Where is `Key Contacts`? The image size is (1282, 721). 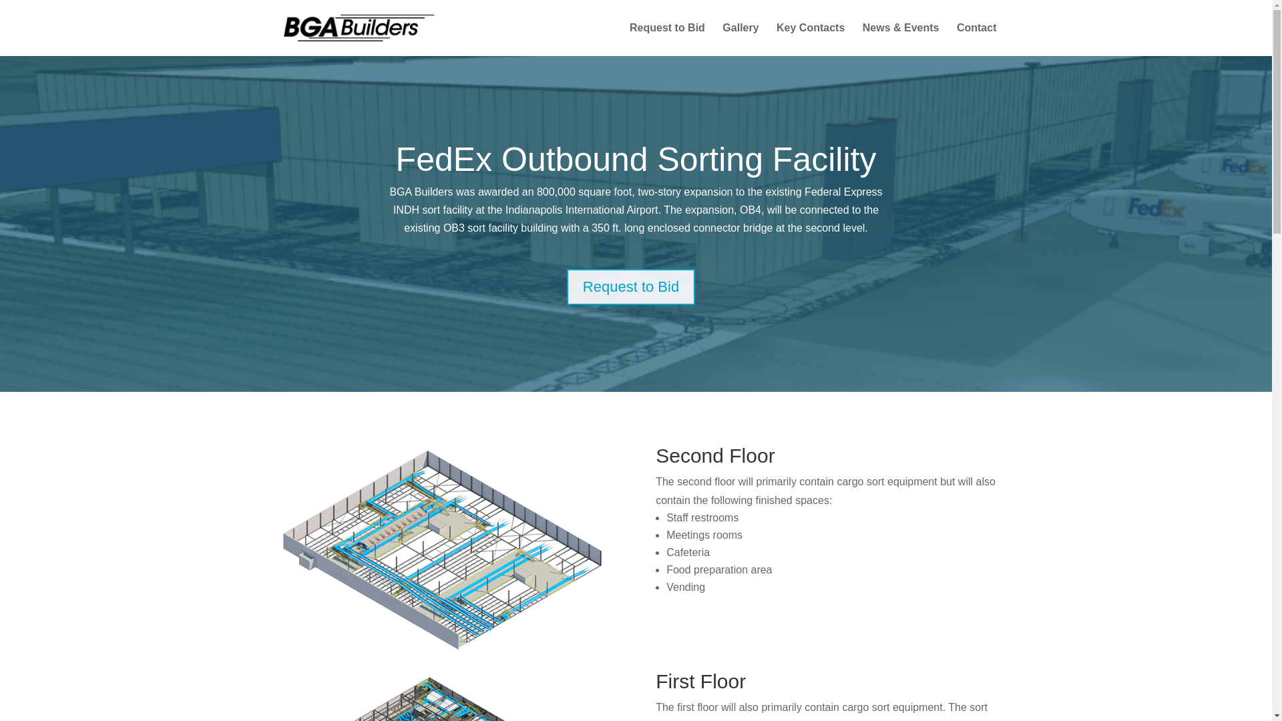 Key Contacts is located at coordinates (811, 39).